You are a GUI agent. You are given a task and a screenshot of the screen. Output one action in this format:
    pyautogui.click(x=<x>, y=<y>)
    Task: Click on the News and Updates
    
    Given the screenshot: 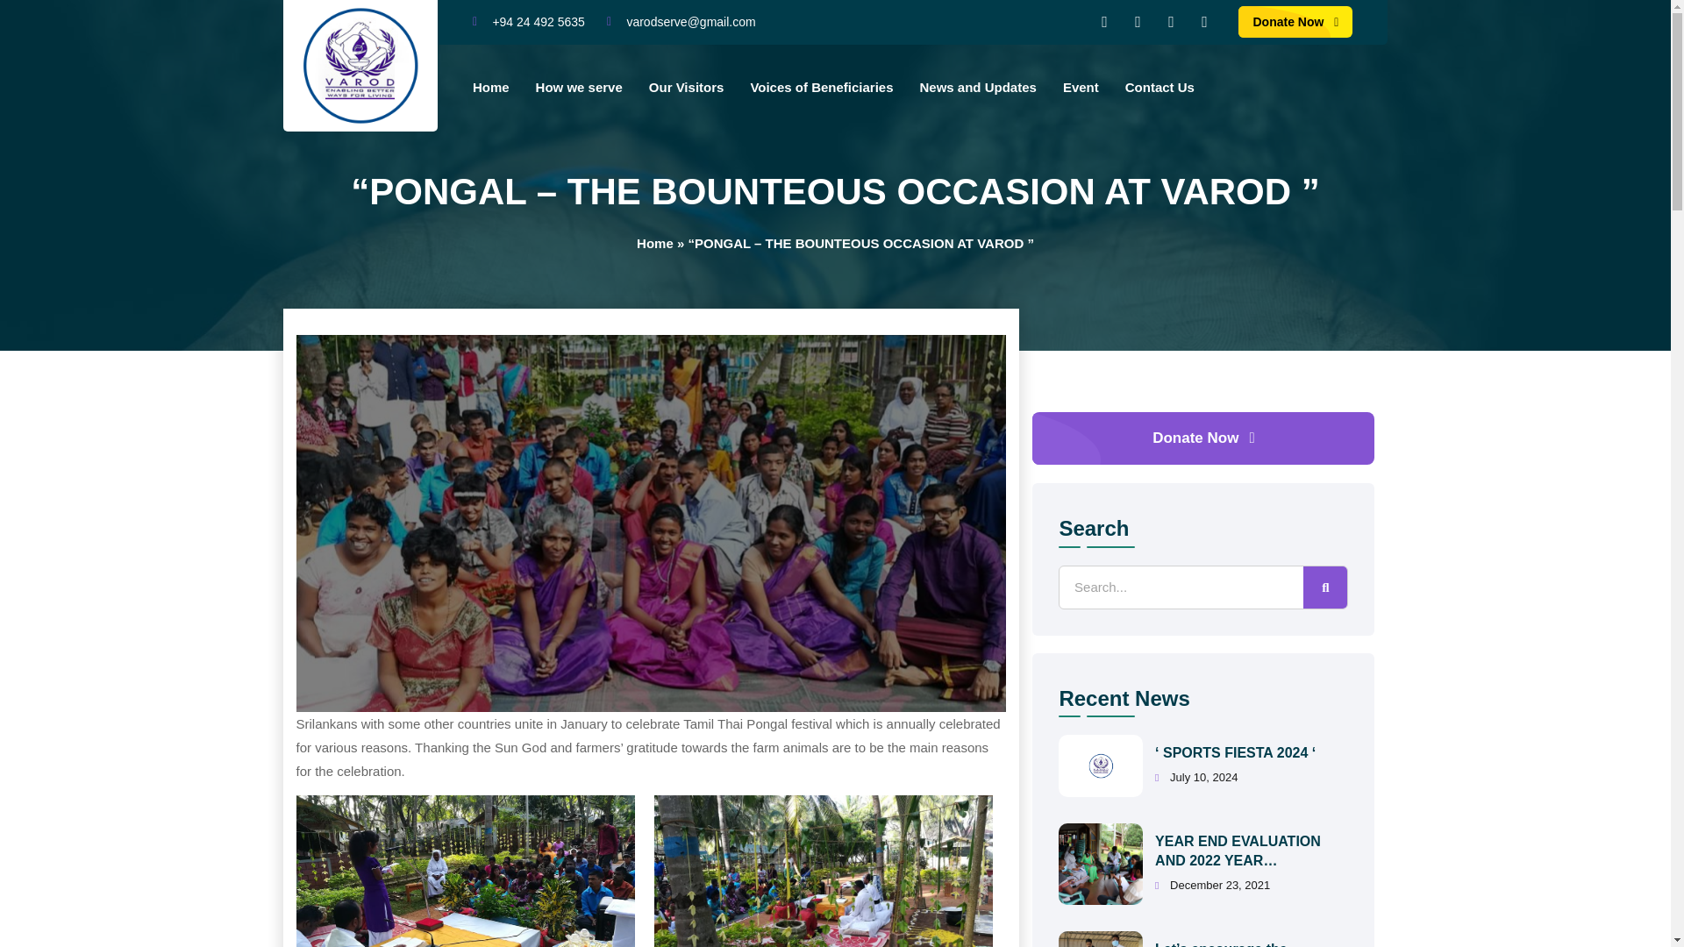 What is the action you would take?
    pyautogui.click(x=978, y=88)
    